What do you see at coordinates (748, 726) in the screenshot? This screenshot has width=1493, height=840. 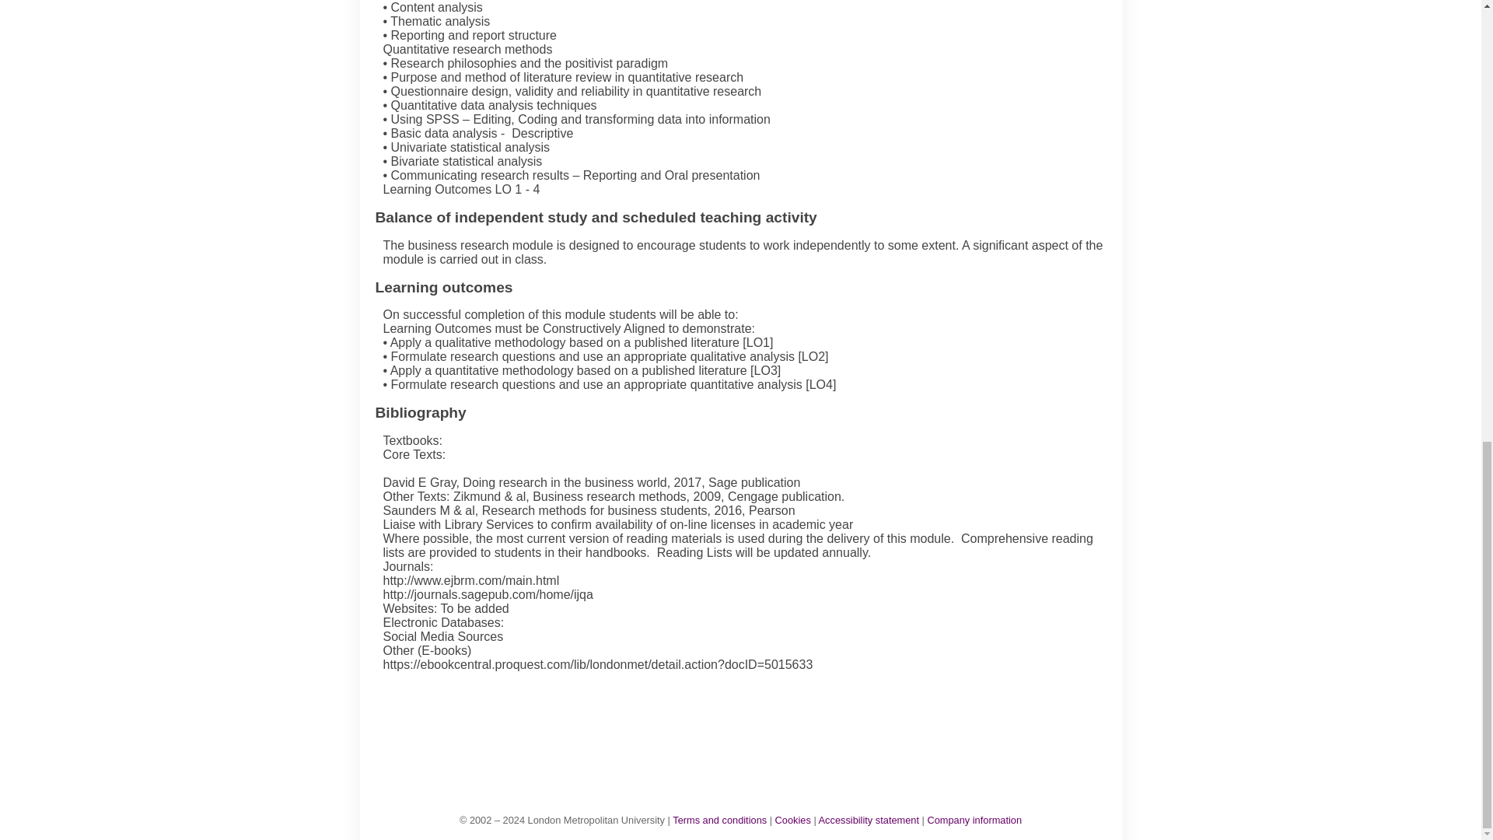 I see `Advertisement` at bounding box center [748, 726].